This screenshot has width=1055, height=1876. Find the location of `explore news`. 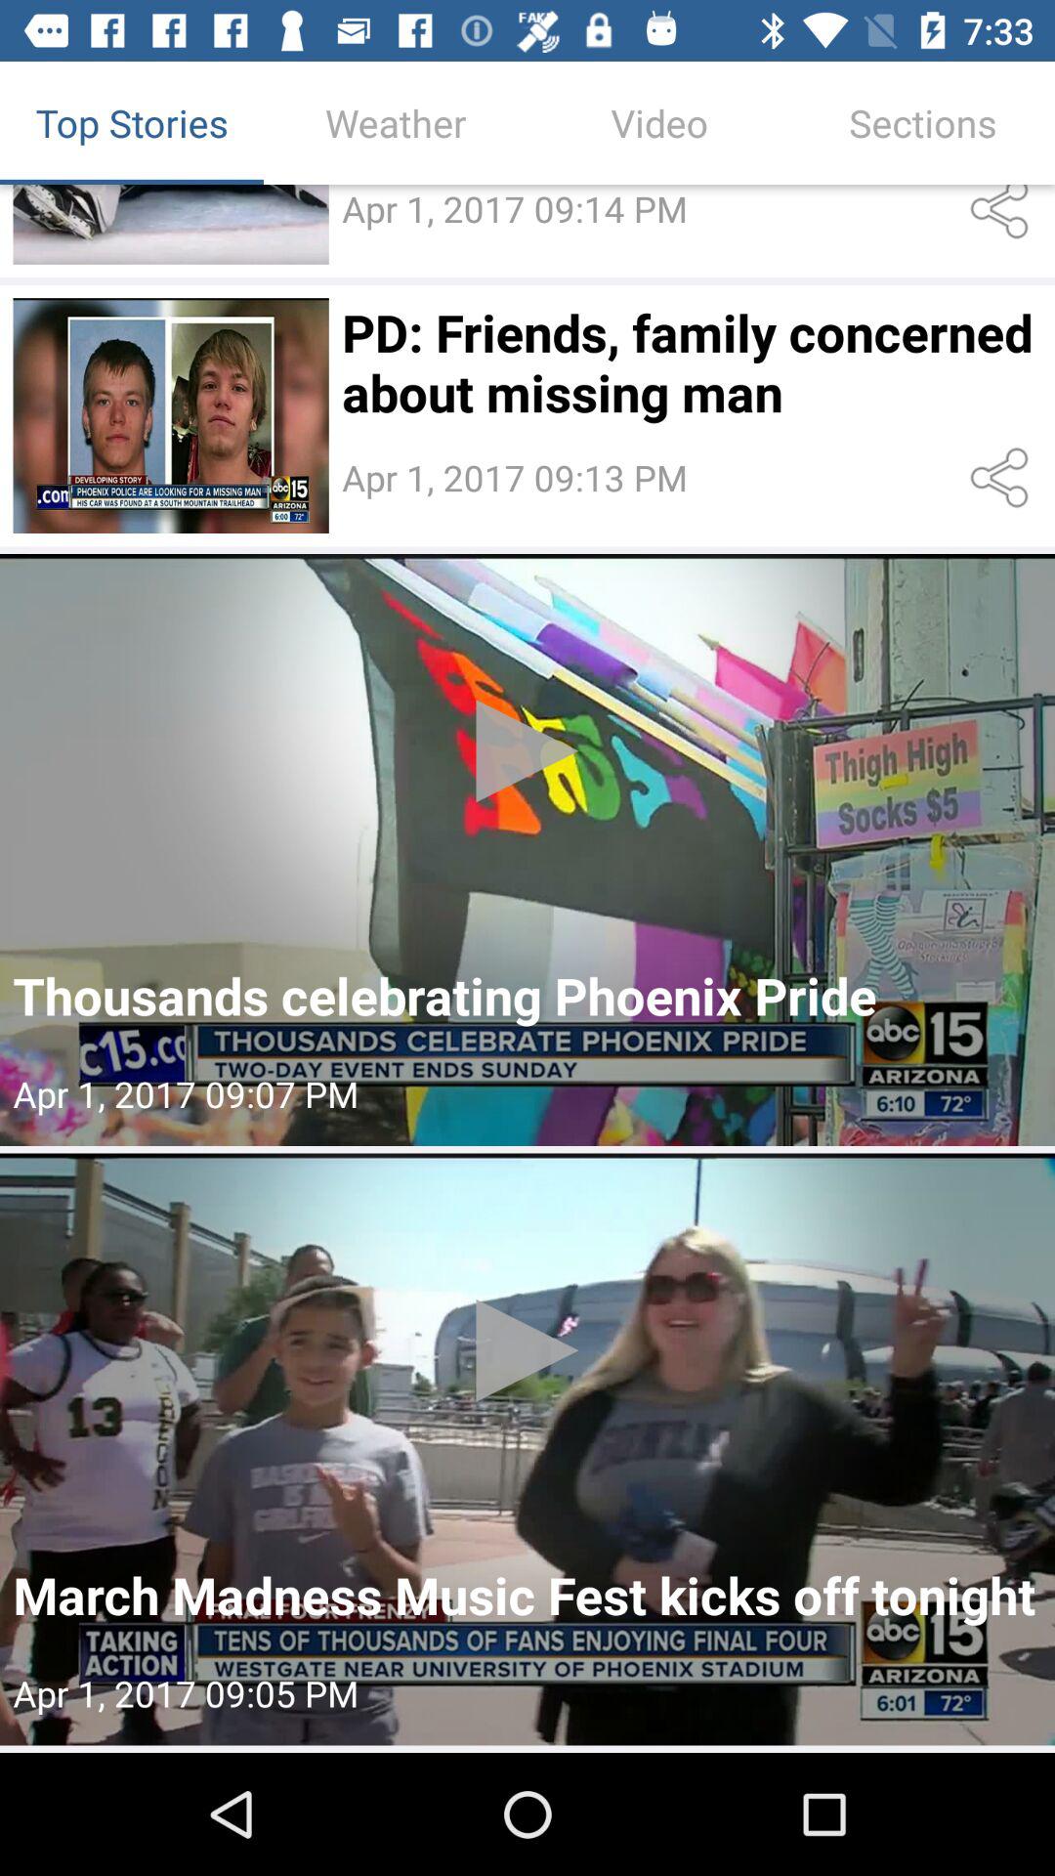

explore news is located at coordinates (527, 850).